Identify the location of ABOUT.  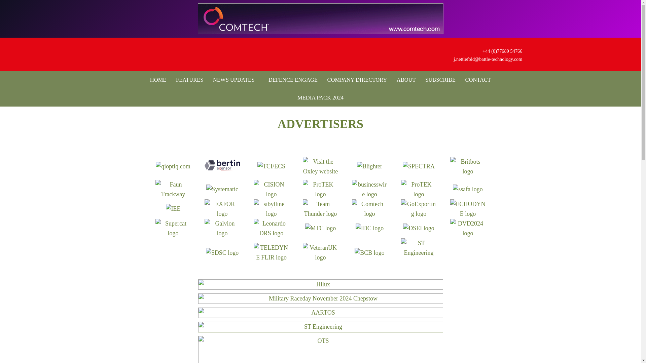
(406, 80).